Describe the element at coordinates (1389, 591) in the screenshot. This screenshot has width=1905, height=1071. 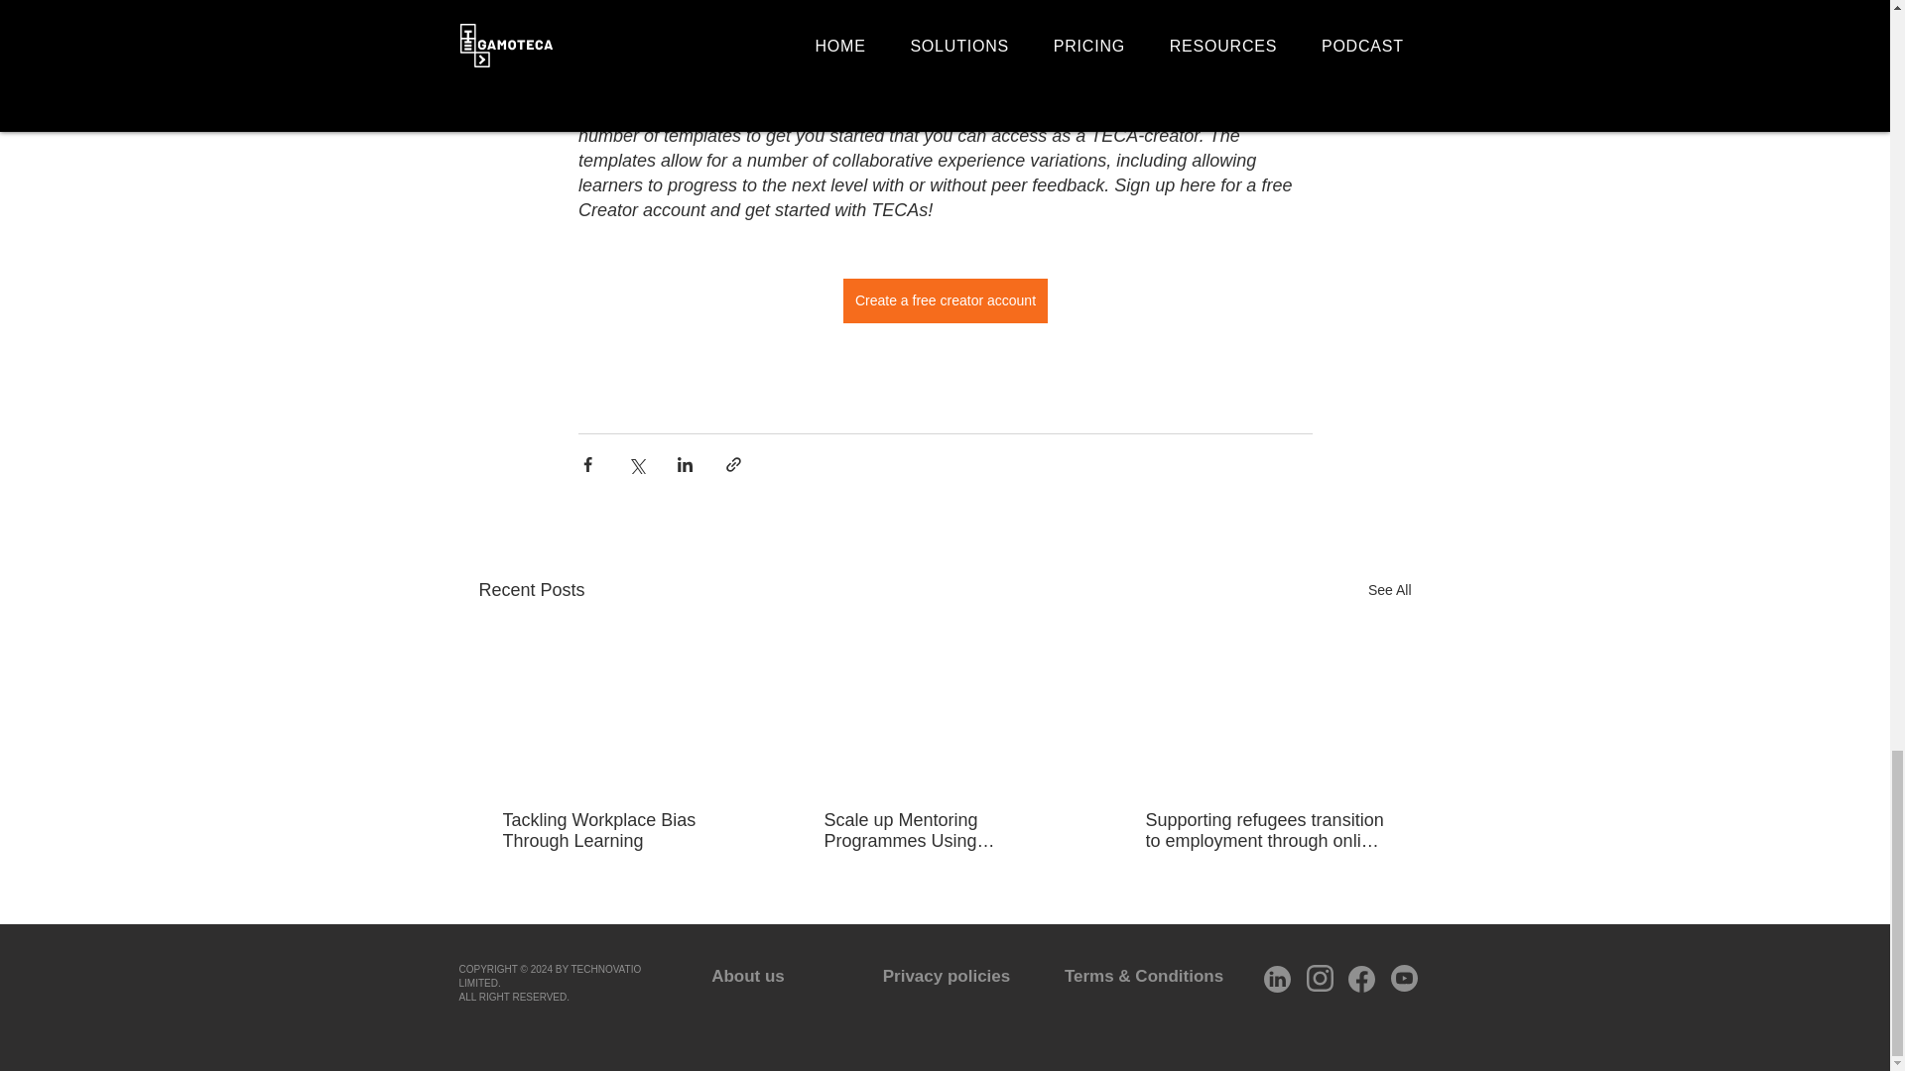
I see `See All` at that location.